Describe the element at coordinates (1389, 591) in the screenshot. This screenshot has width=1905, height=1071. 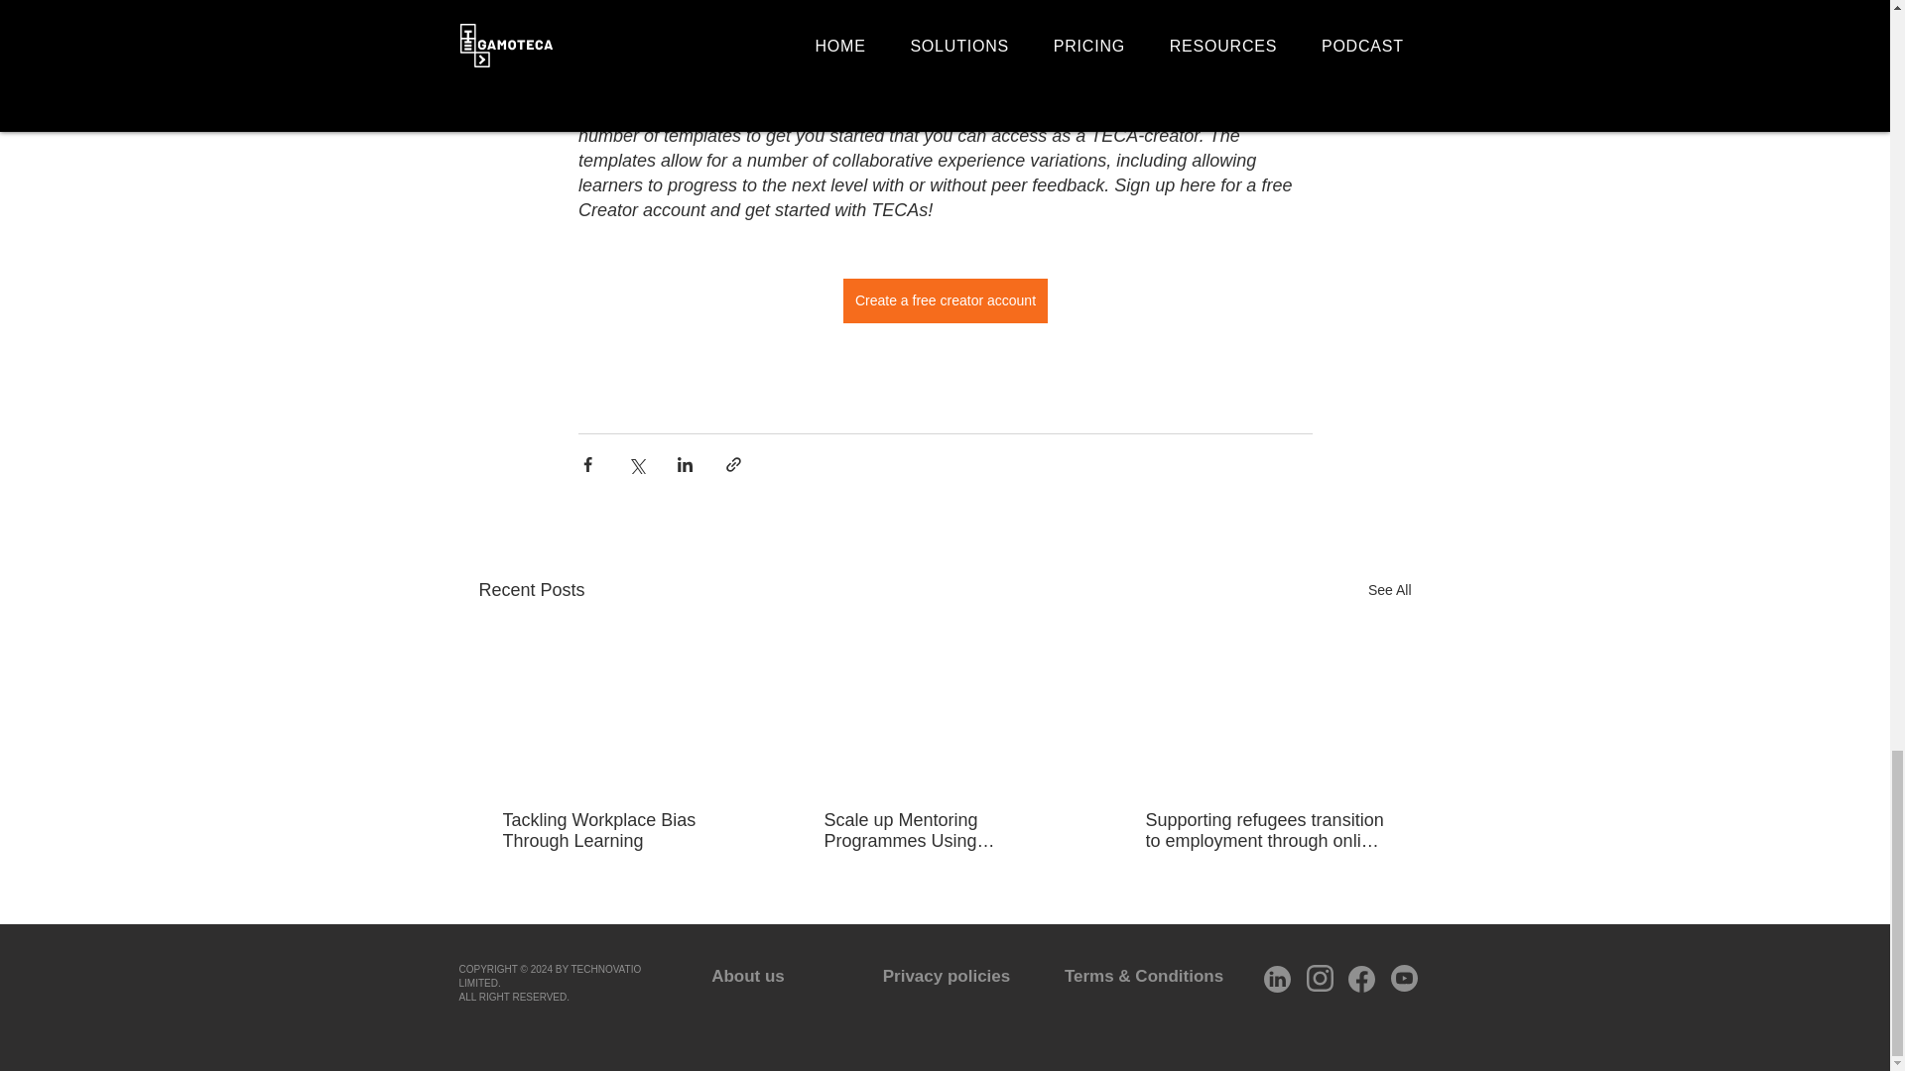
I see `See All` at that location.